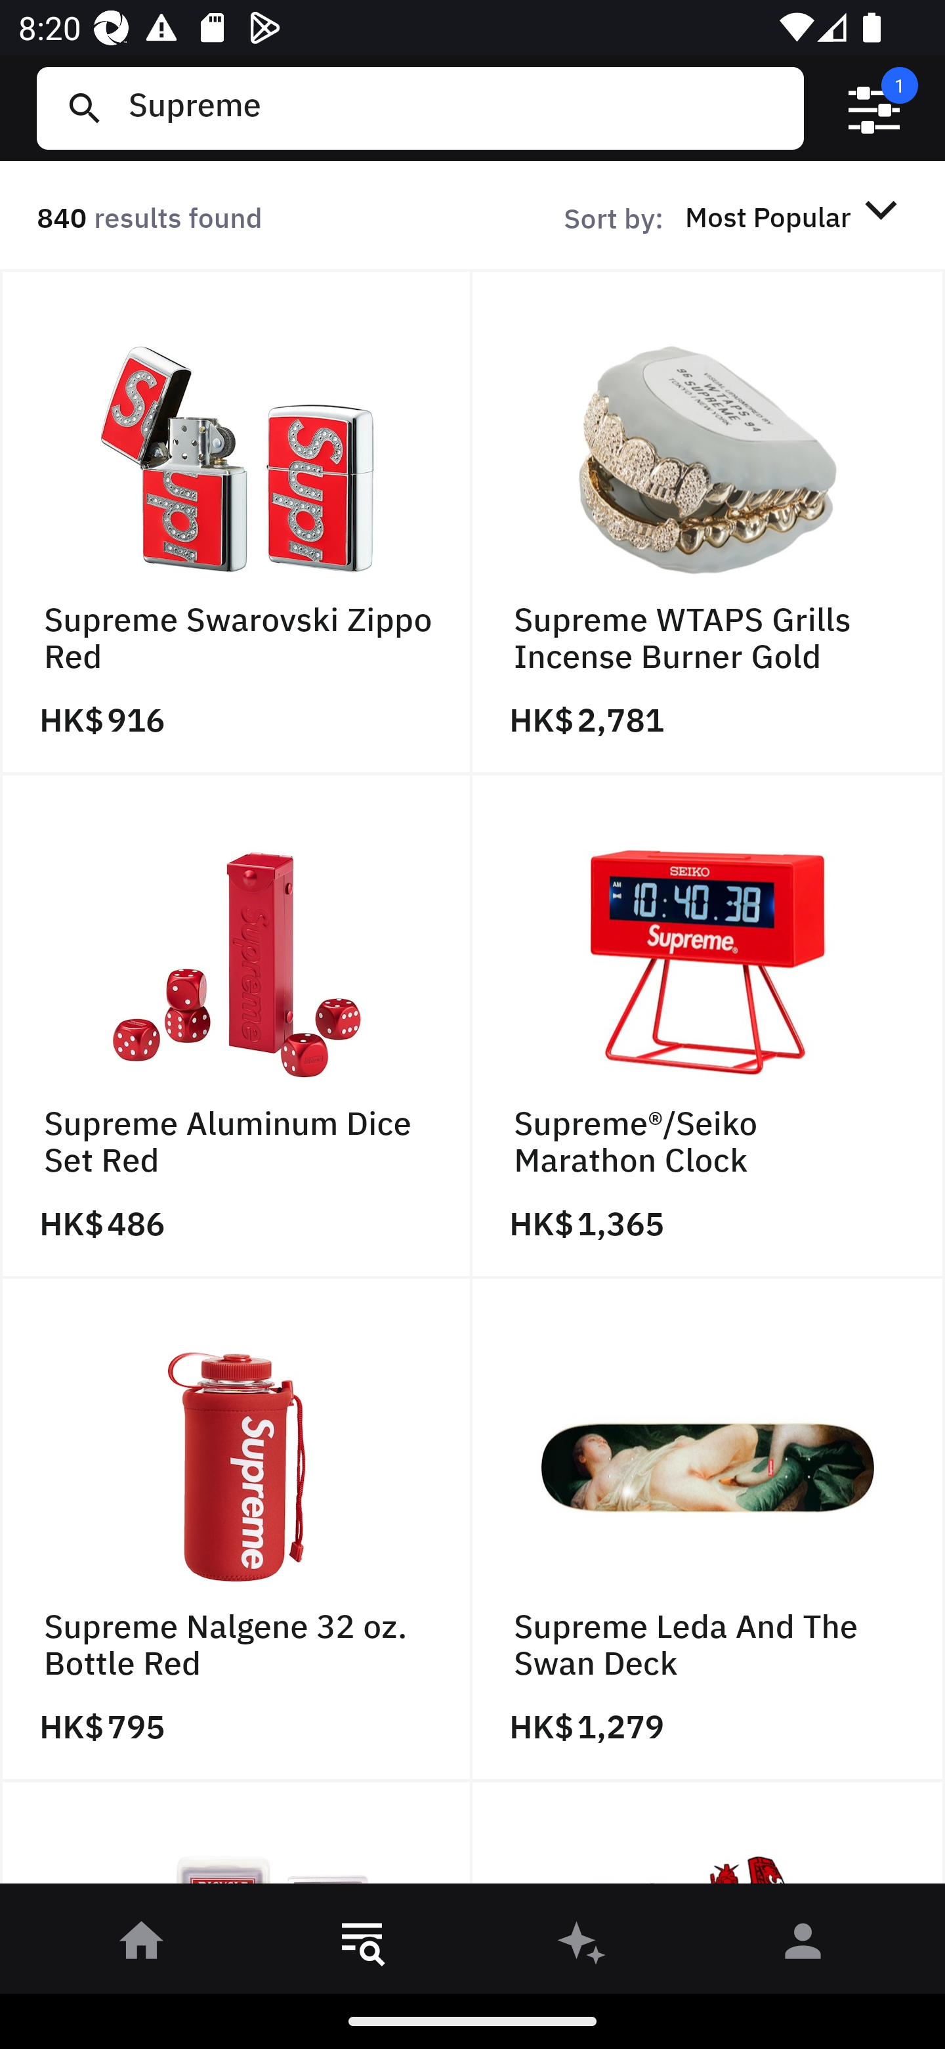 This screenshot has height=2049, width=945. Describe the element at coordinates (874, 108) in the screenshot. I see `` at that location.